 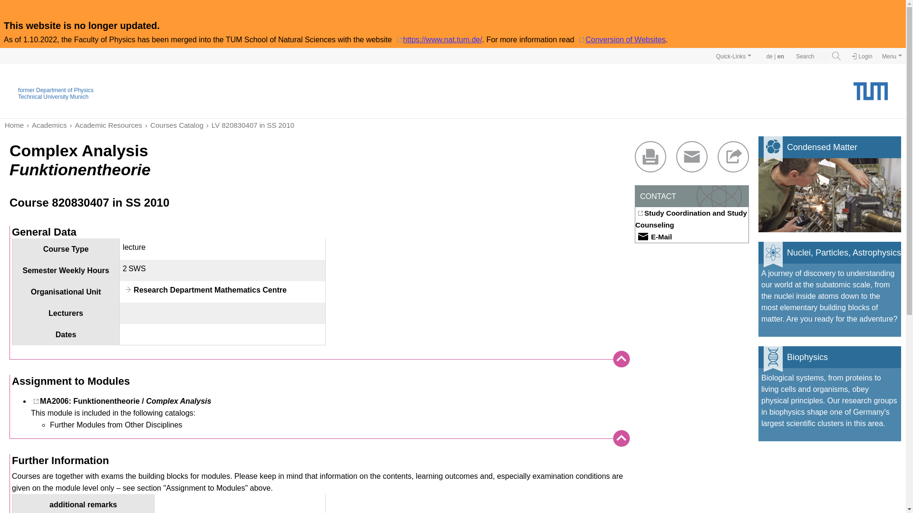 What do you see at coordinates (769, 57) in the screenshot?
I see `de` at bounding box center [769, 57].